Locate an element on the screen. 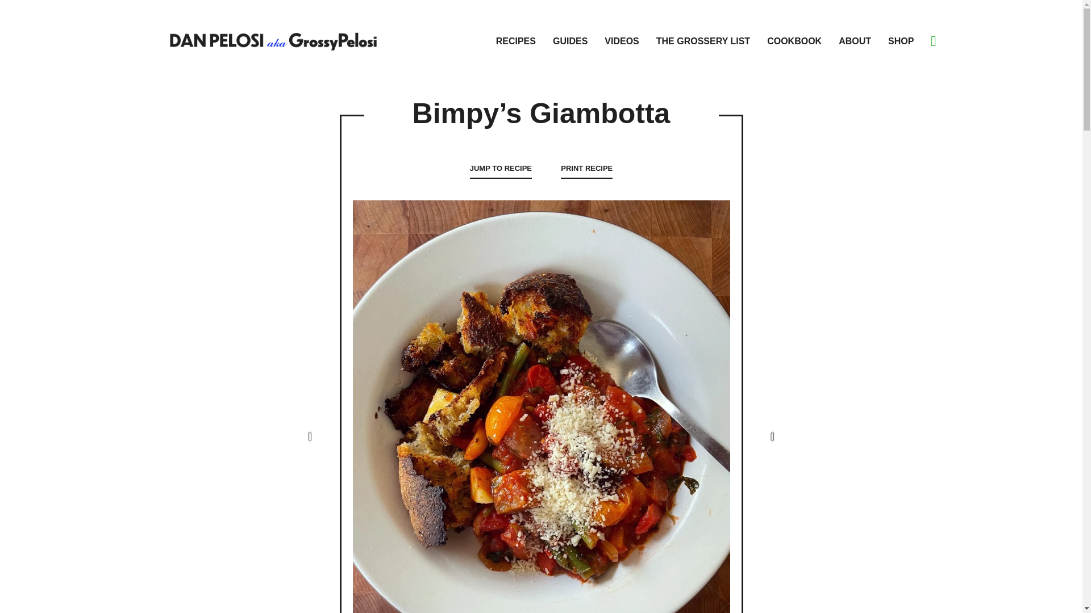  ABOUT is located at coordinates (855, 37).